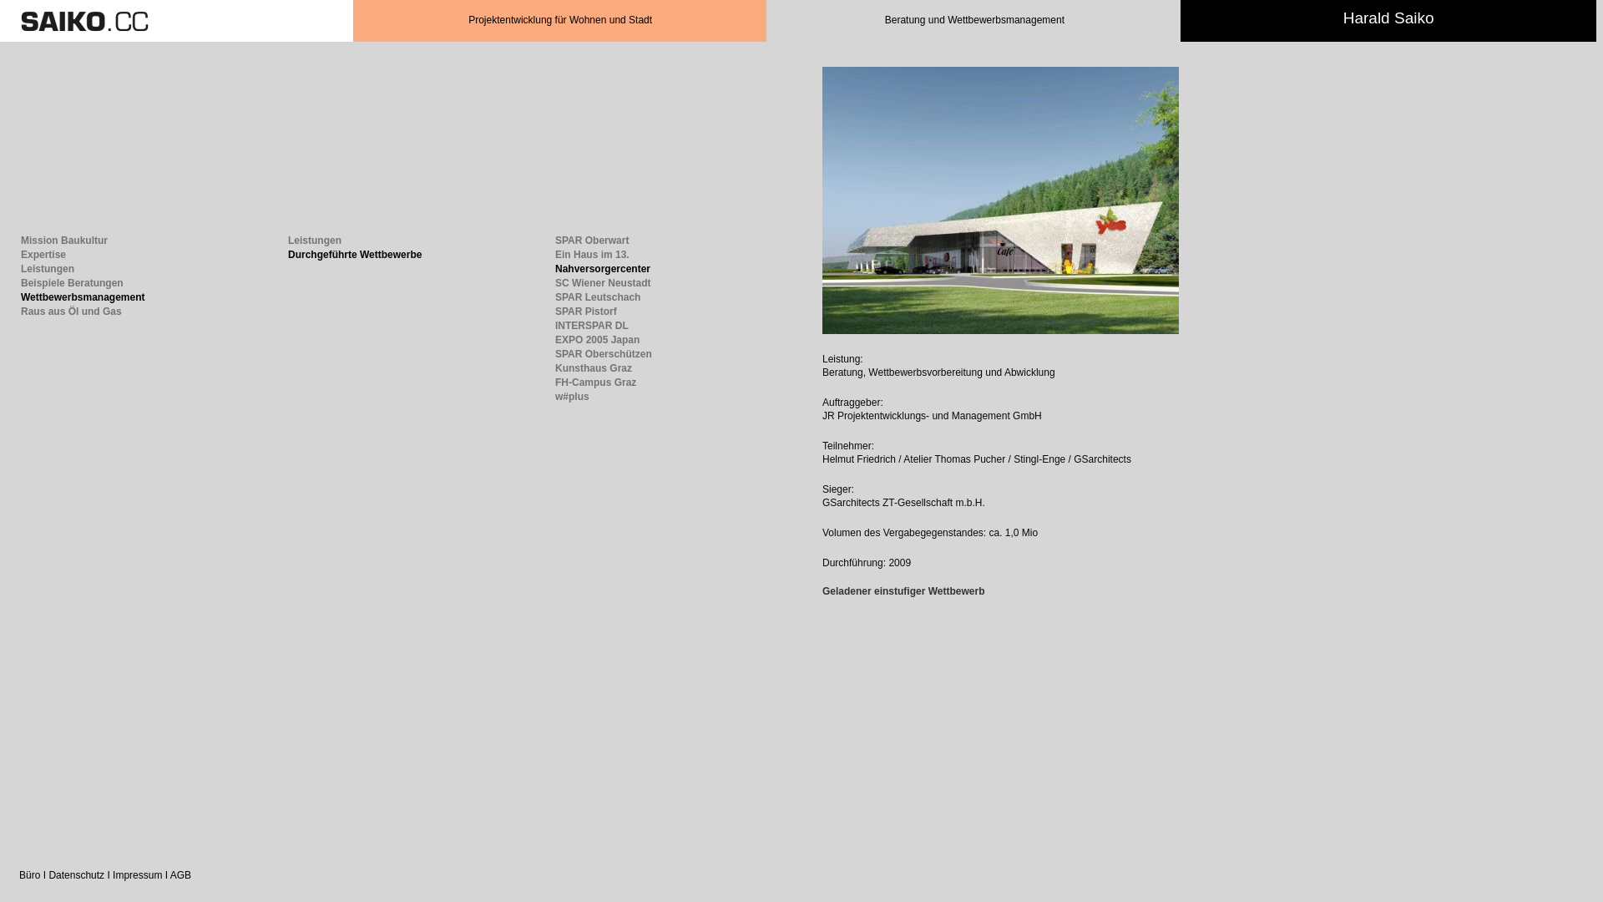 The height and width of the screenshot is (902, 1603). Describe the element at coordinates (78, 255) in the screenshot. I see `Expertise` at that location.